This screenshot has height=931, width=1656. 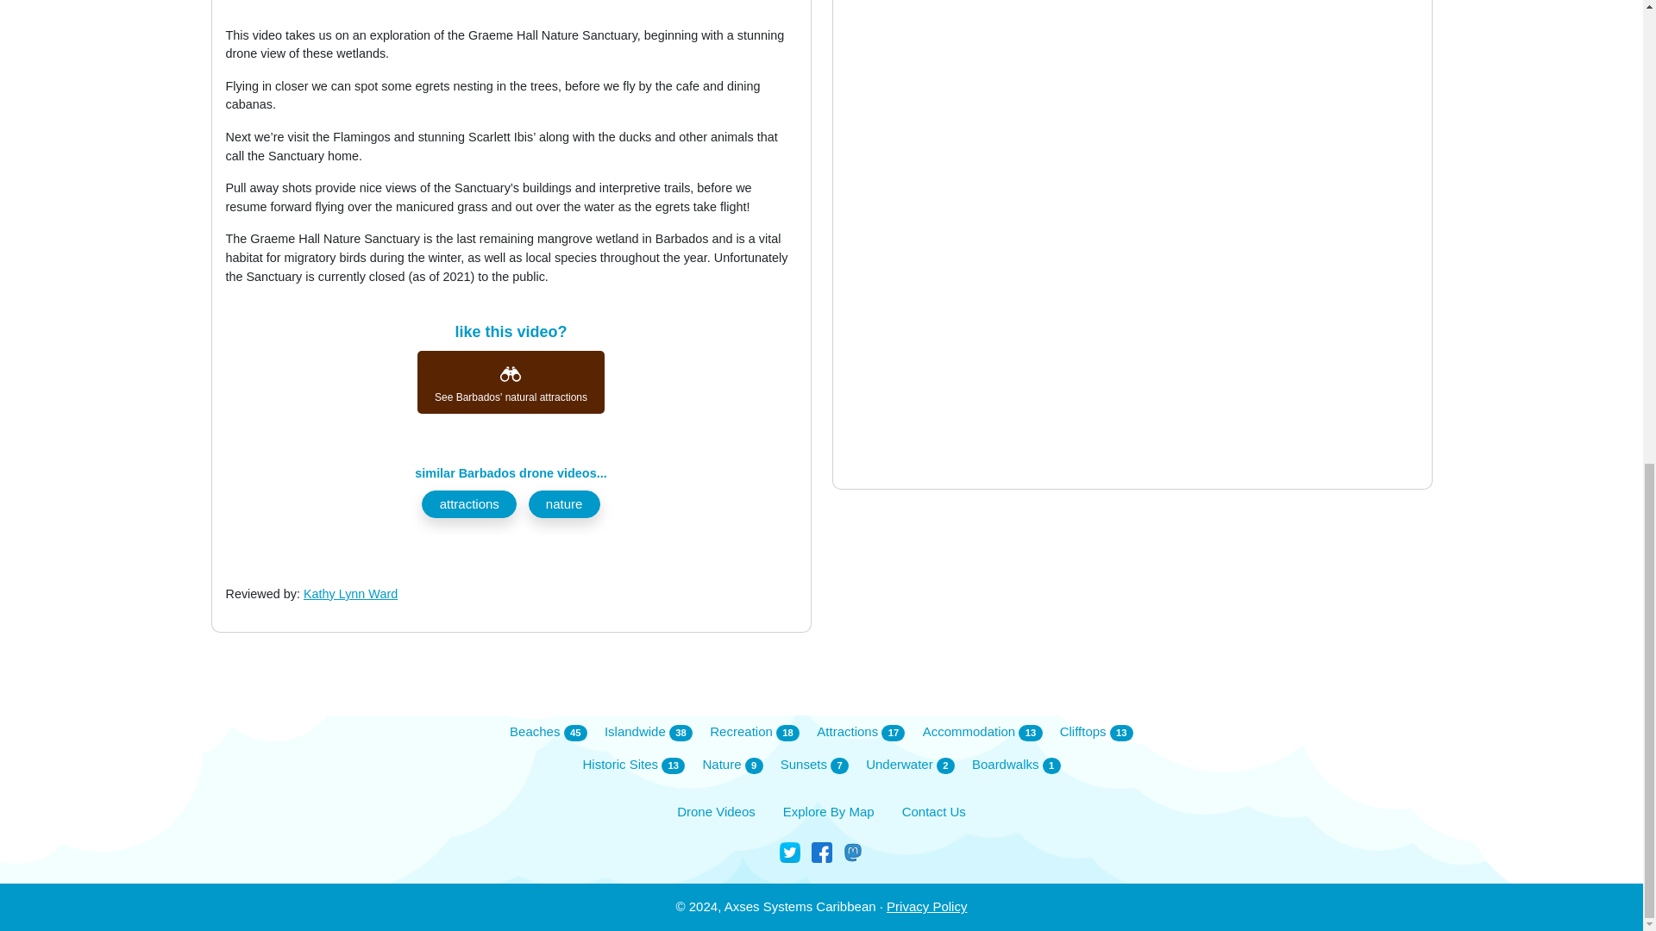 What do you see at coordinates (648, 732) in the screenshot?
I see `Islandwide 38` at bounding box center [648, 732].